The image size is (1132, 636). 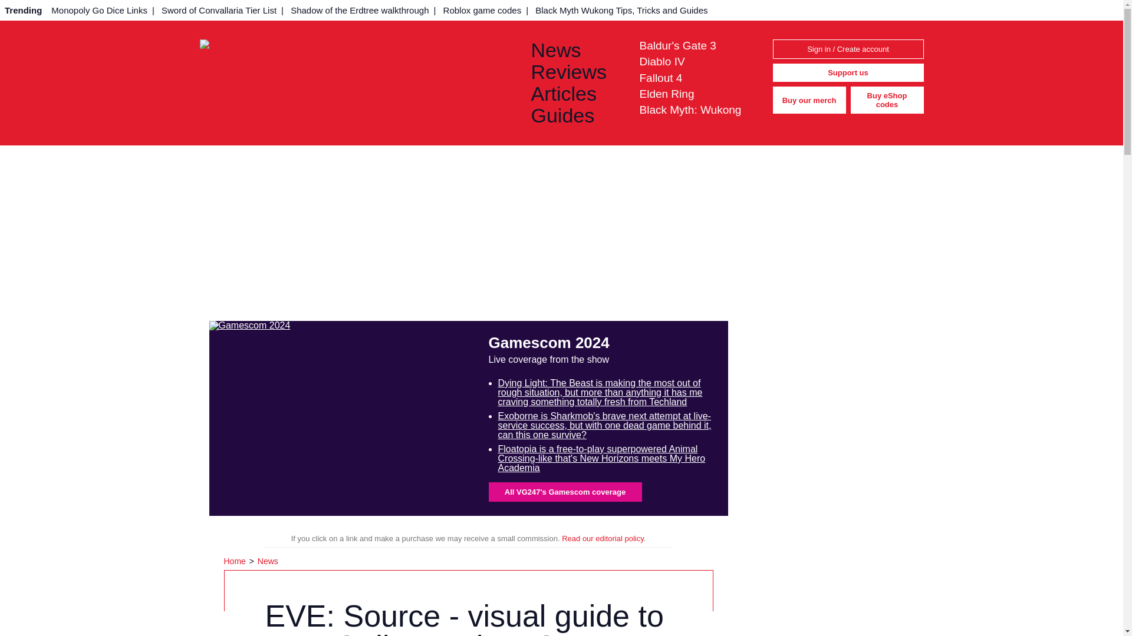 What do you see at coordinates (621, 10) in the screenshot?
I see `Black Myth Wukong Tips, Tricks and Guides` at bounding box center [621, 10].